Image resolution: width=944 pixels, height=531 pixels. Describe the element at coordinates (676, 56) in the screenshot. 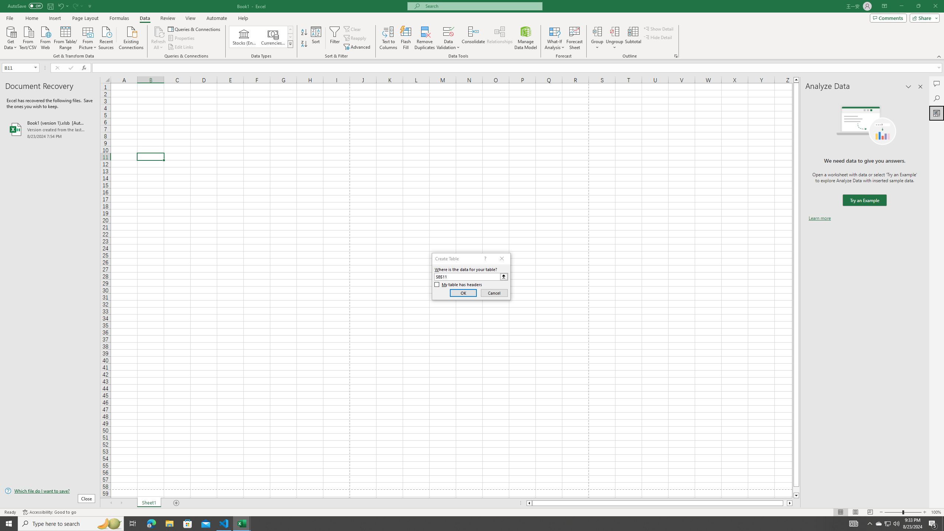

I see `Group and Outline Settings` at that location.